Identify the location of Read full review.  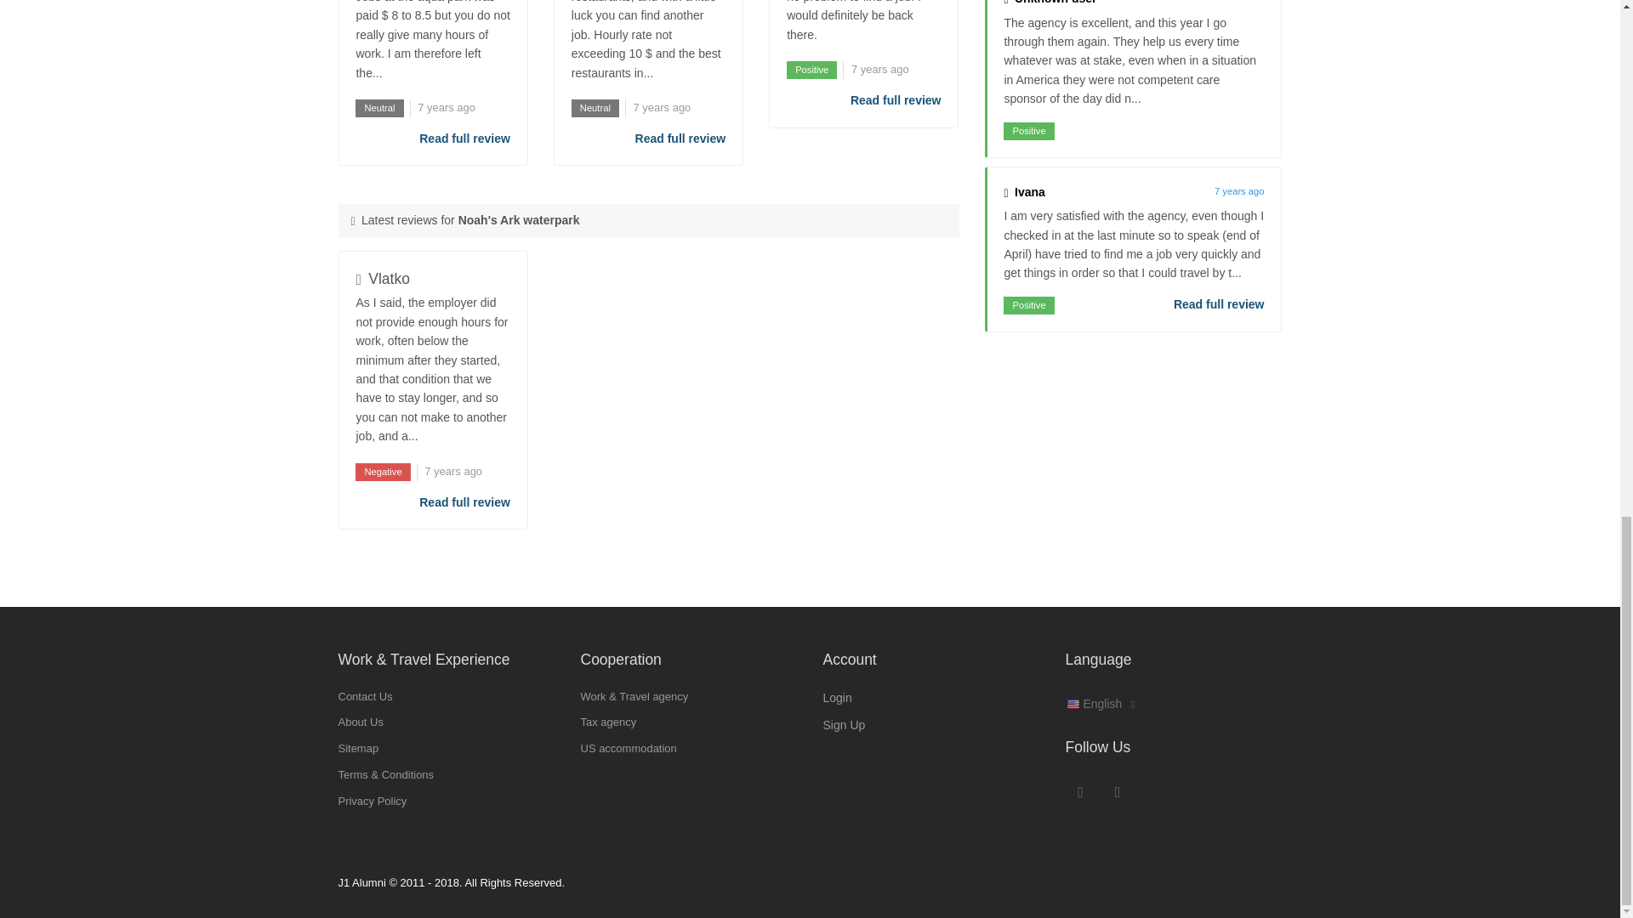
(680, 138).